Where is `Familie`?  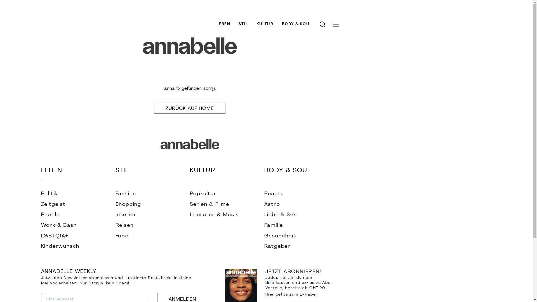
Familie is located at coordinates (301, 226).